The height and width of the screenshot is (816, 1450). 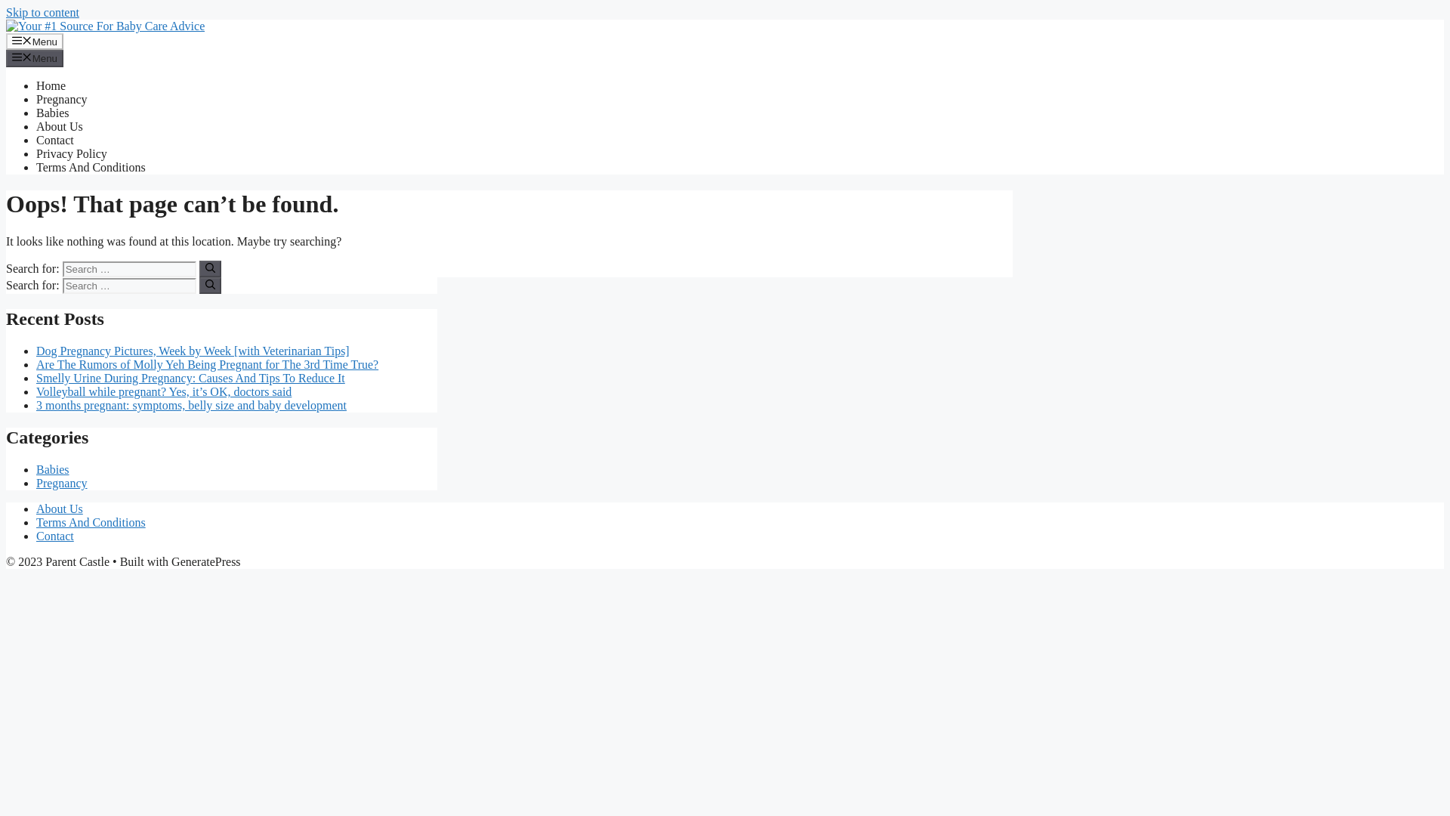 What do you see at coordinates (190, 378) in the screenshot?
I see `Smelly Urine During Pregnancy: Causes And Tips To Reduce It` at bounding box center [190, 378].